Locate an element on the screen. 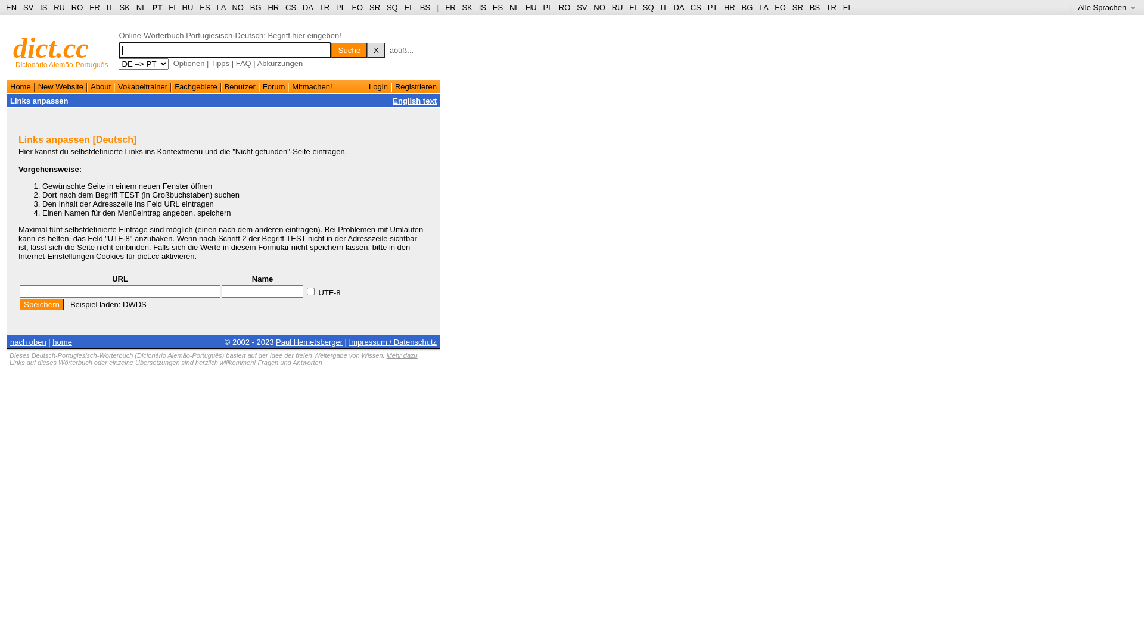 Image resolution: width=1144 pixels, height=643 pixels. SV is located at coordinates (29, 7).